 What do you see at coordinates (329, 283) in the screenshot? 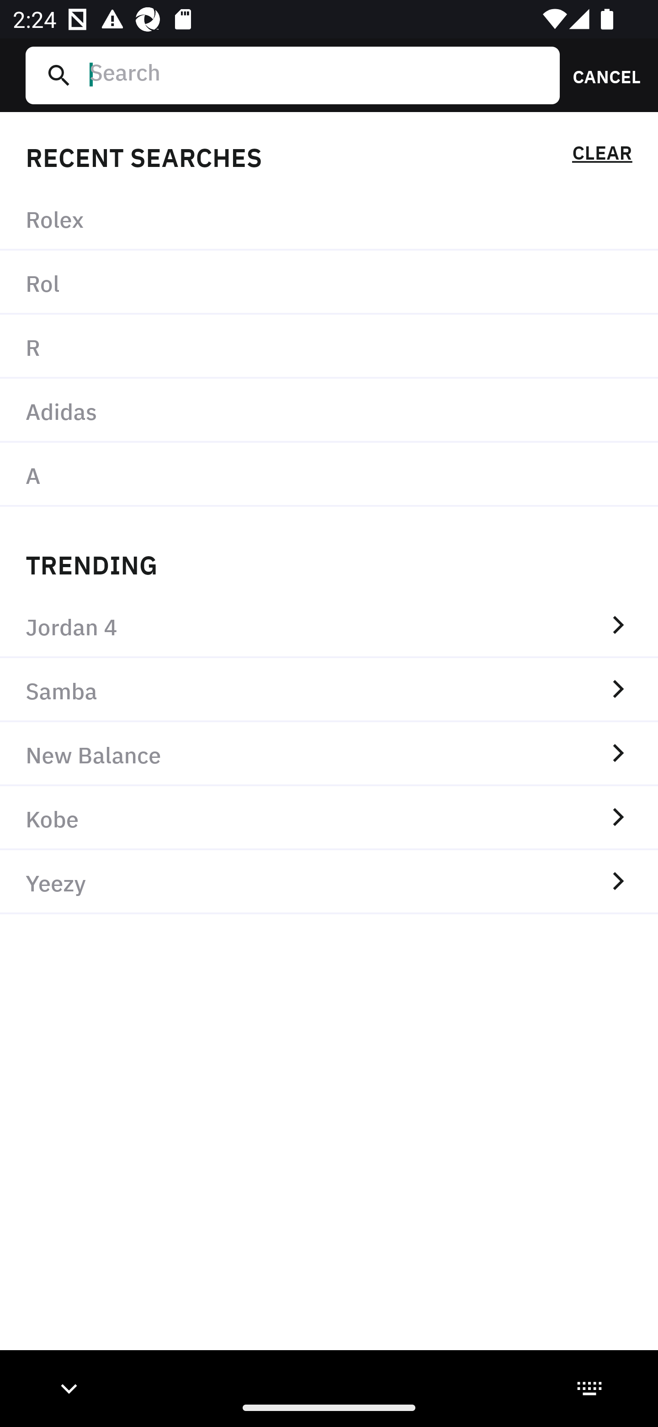
I see `Rol` at bounding box center [329, 283].